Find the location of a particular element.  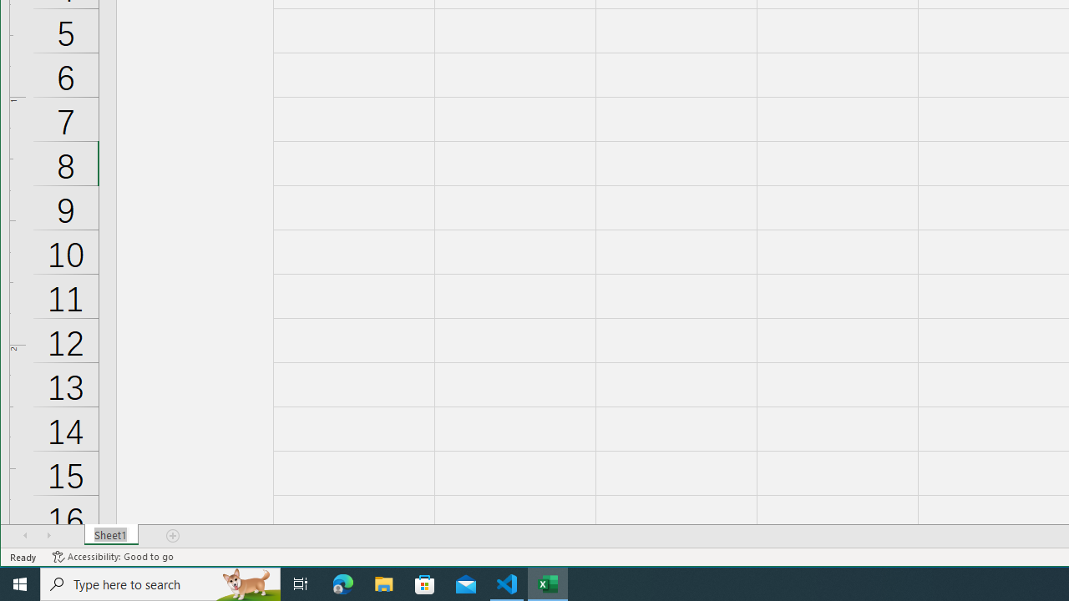

Sheet Tab is located at coordinates (112, 535).